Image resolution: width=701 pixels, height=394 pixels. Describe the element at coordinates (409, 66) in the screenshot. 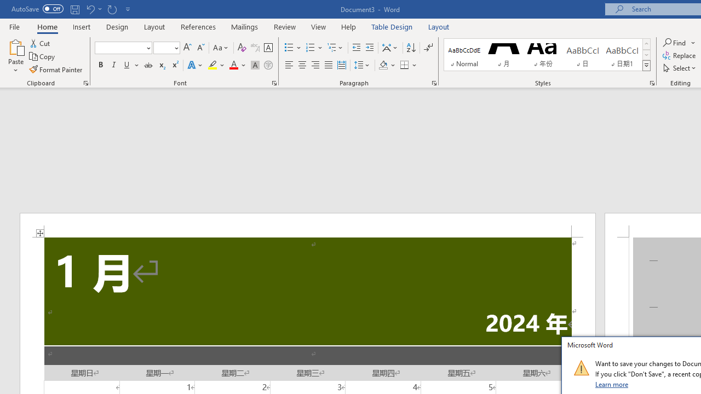

I see `Borders` at that location.